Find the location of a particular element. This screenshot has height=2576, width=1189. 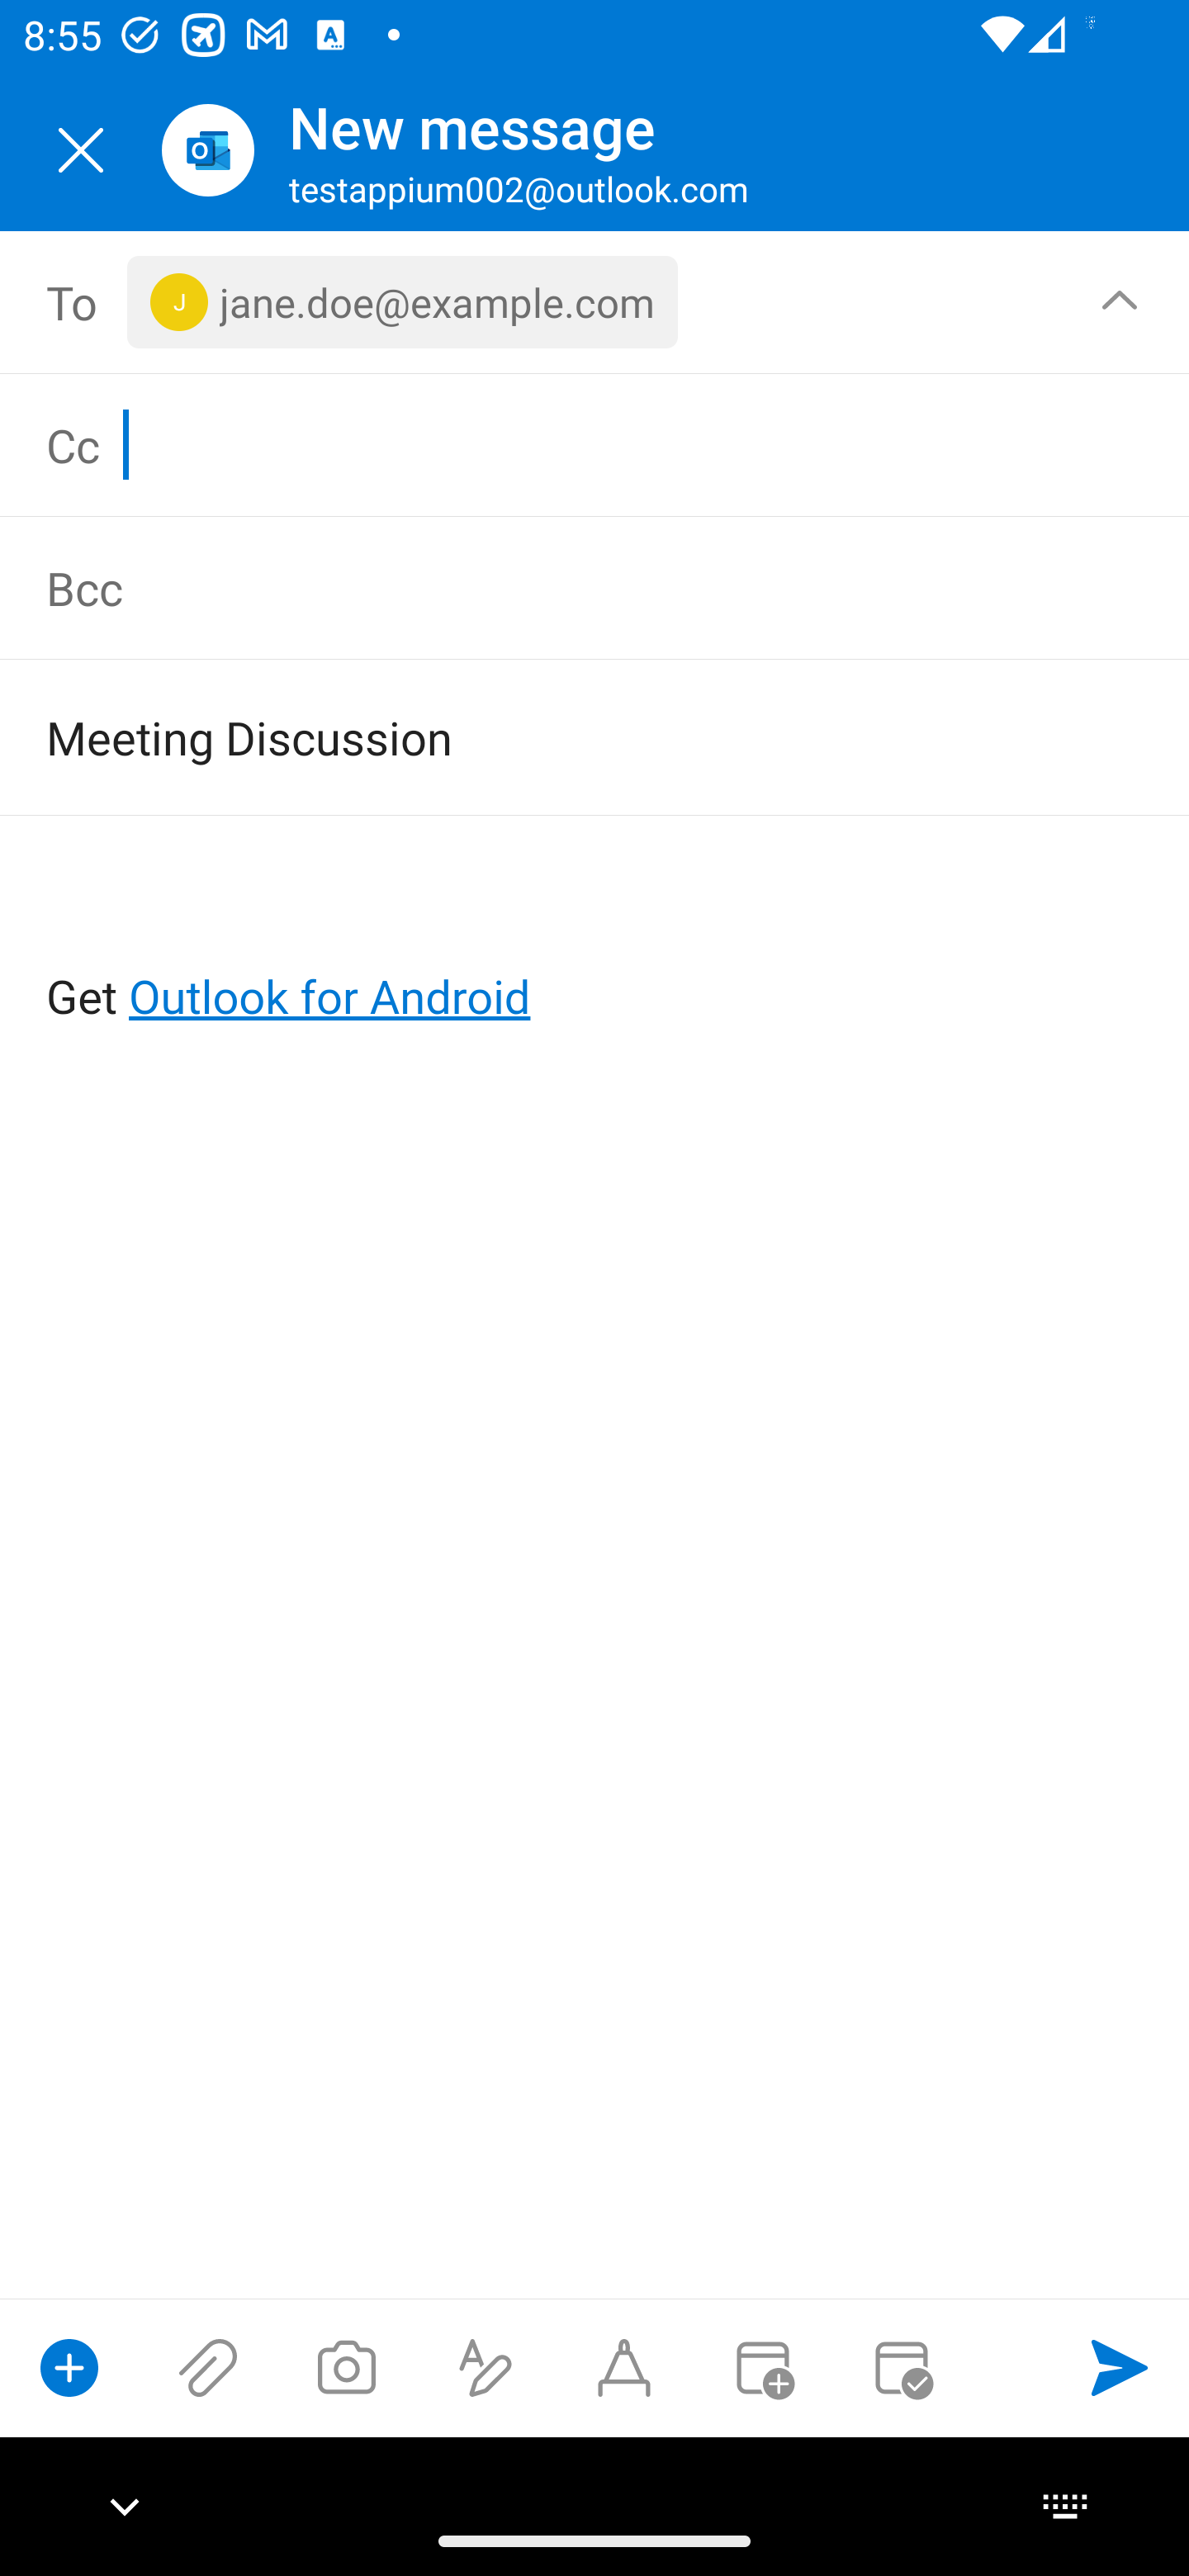



Get Outlook for Android is located at coordinates (596, 943).